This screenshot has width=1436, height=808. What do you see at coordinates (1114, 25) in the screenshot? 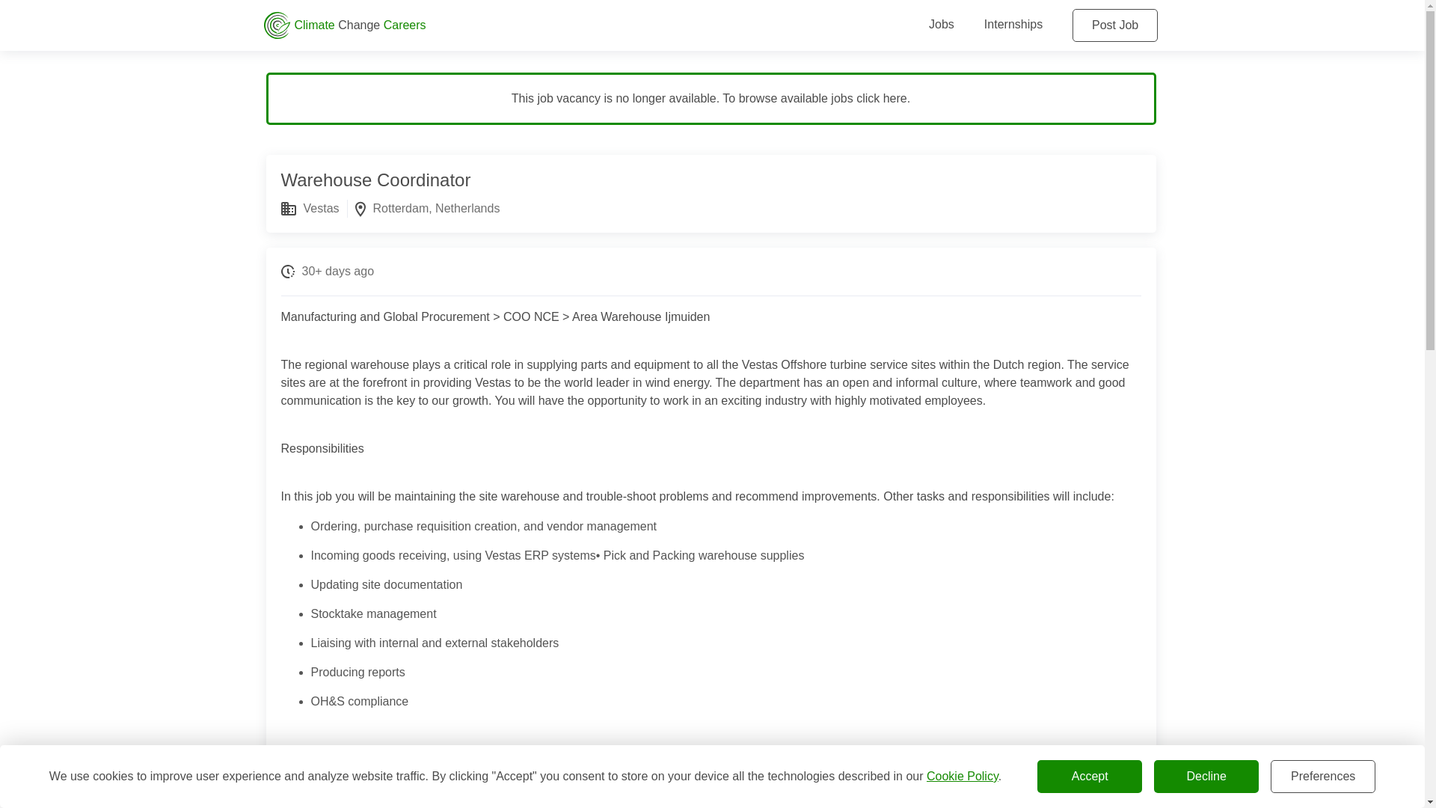
I see `Post Job` at bounding box center [1114, 25].